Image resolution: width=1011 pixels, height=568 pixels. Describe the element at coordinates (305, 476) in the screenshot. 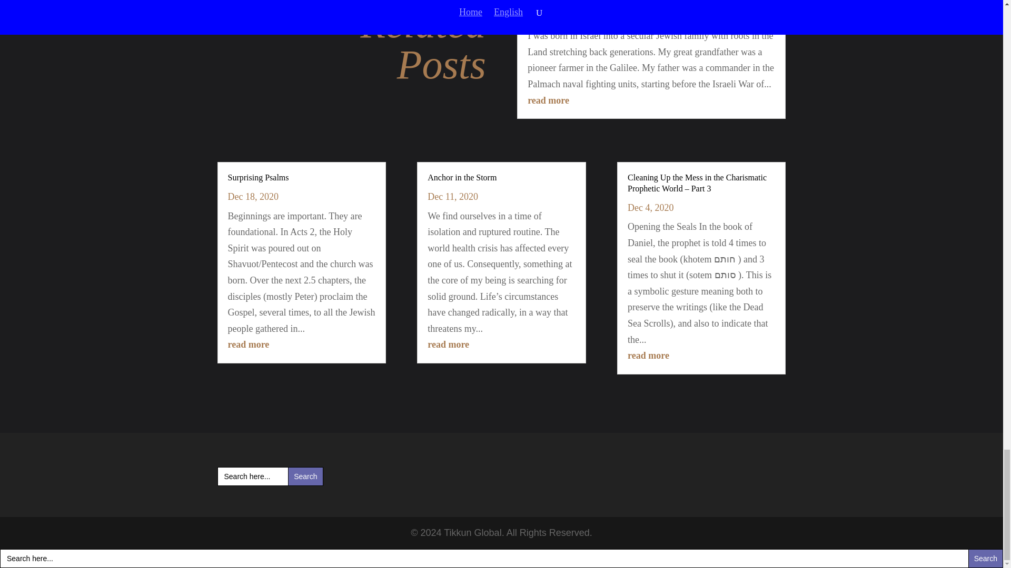

I see `Search` at that location.